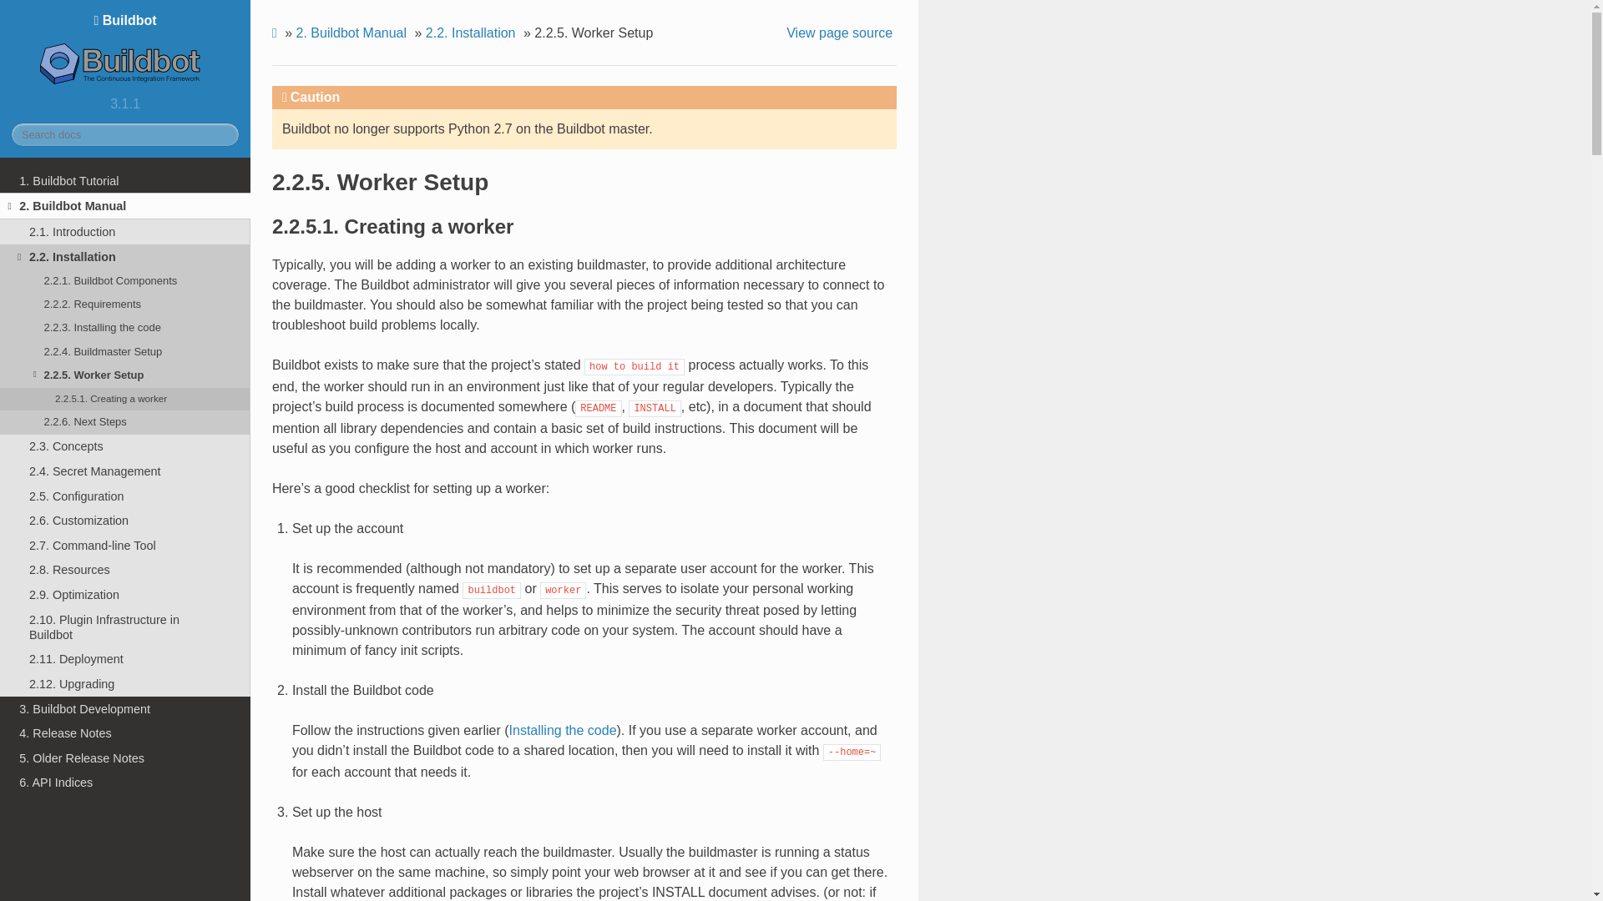  I want to click on 6. API Indices, so click(125, 783).